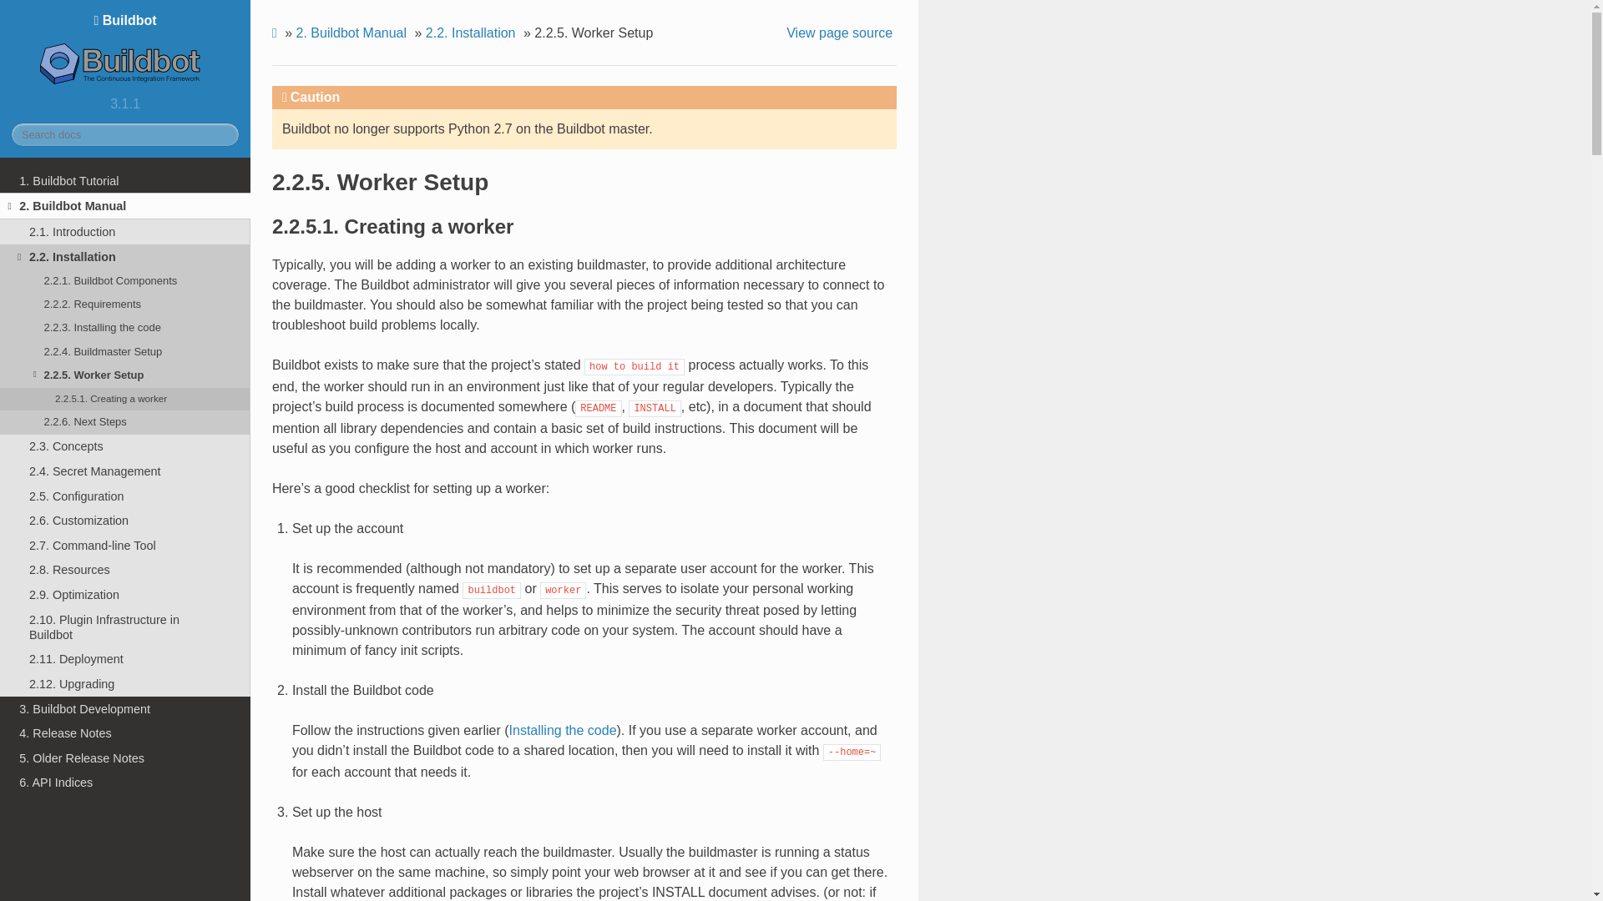  I want to click on 6. API Indices, so click(125, 783).